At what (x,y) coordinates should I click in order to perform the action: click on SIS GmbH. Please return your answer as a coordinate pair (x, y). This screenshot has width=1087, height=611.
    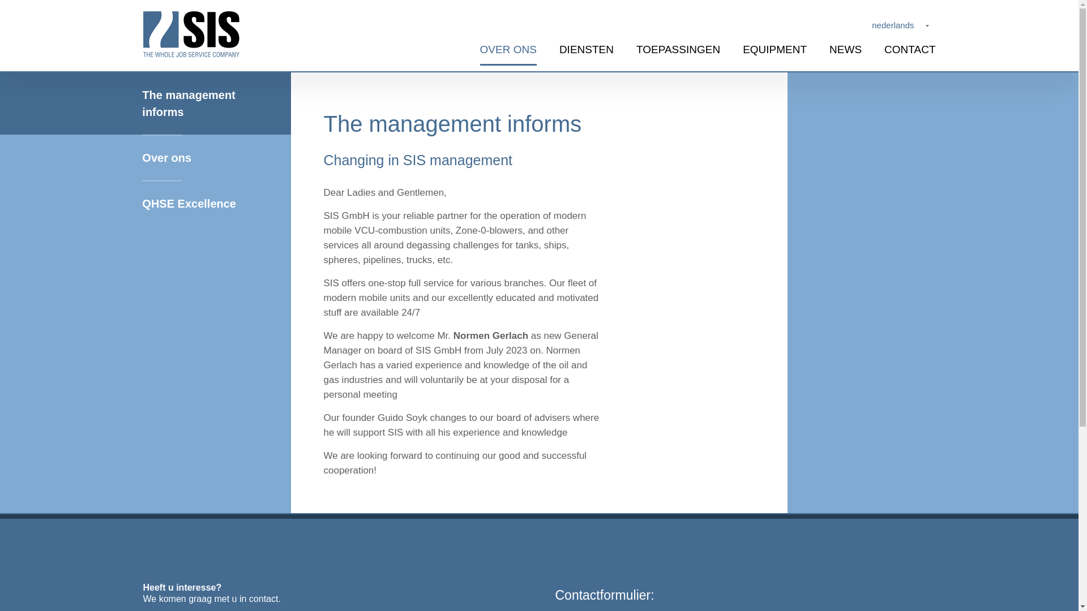
    Looking at the image, I should click on (190, 34).